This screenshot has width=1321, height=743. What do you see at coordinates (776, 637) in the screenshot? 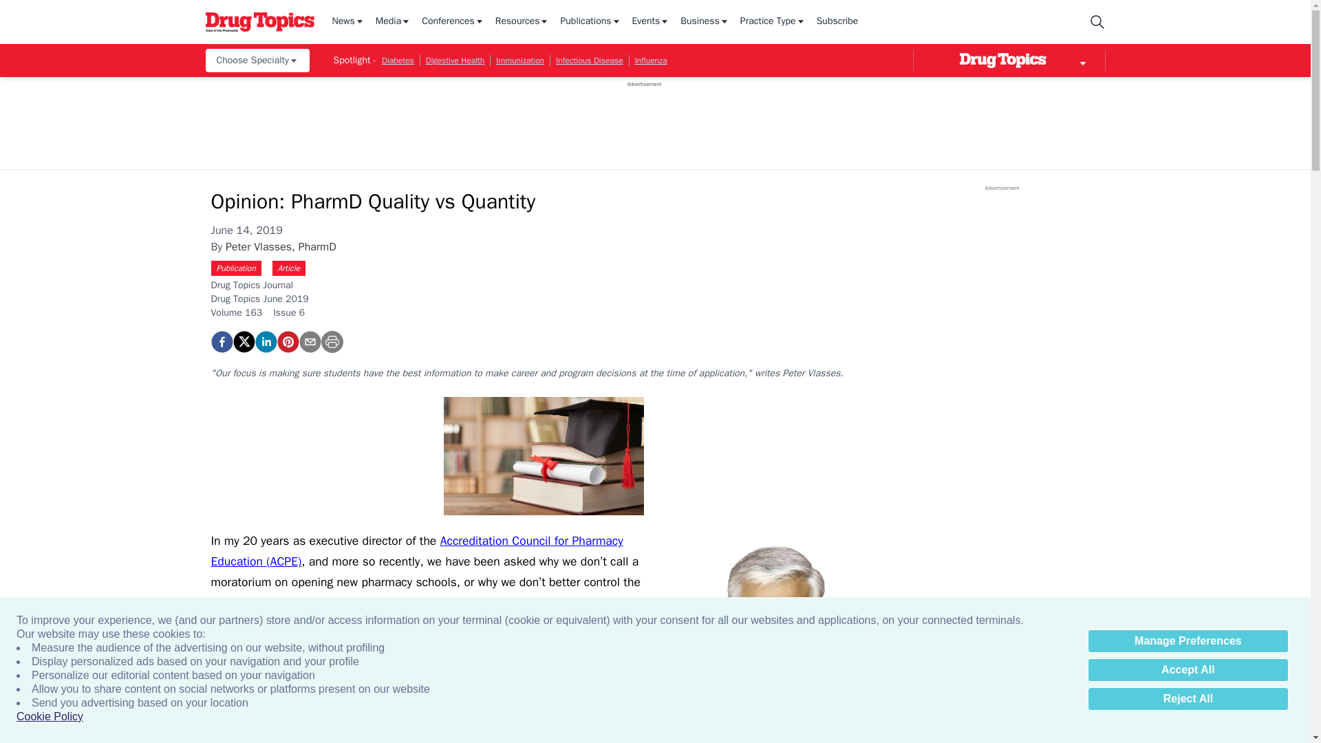
I see `Peter Vlasses, PharmD` at bounding box center [776, 637].